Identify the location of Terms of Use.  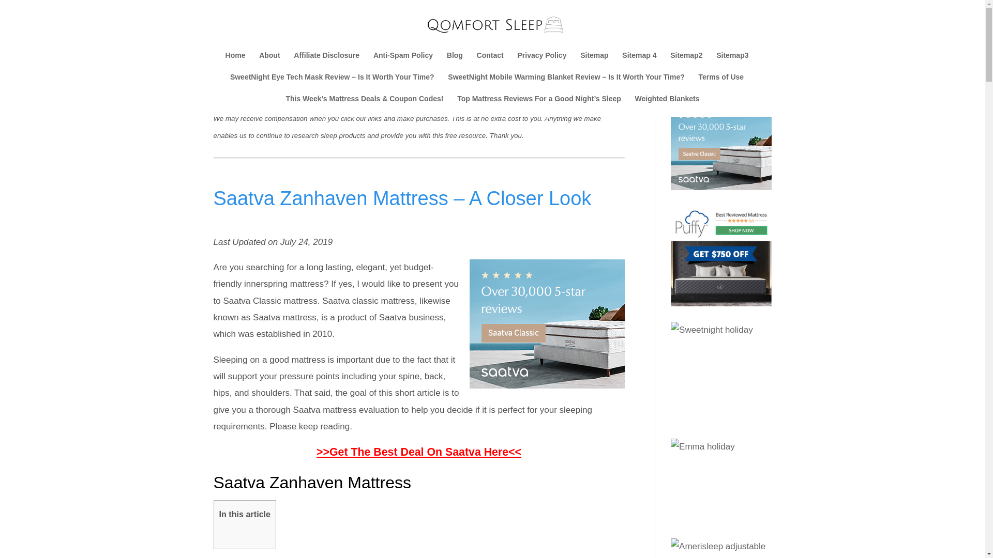
(721, 84).